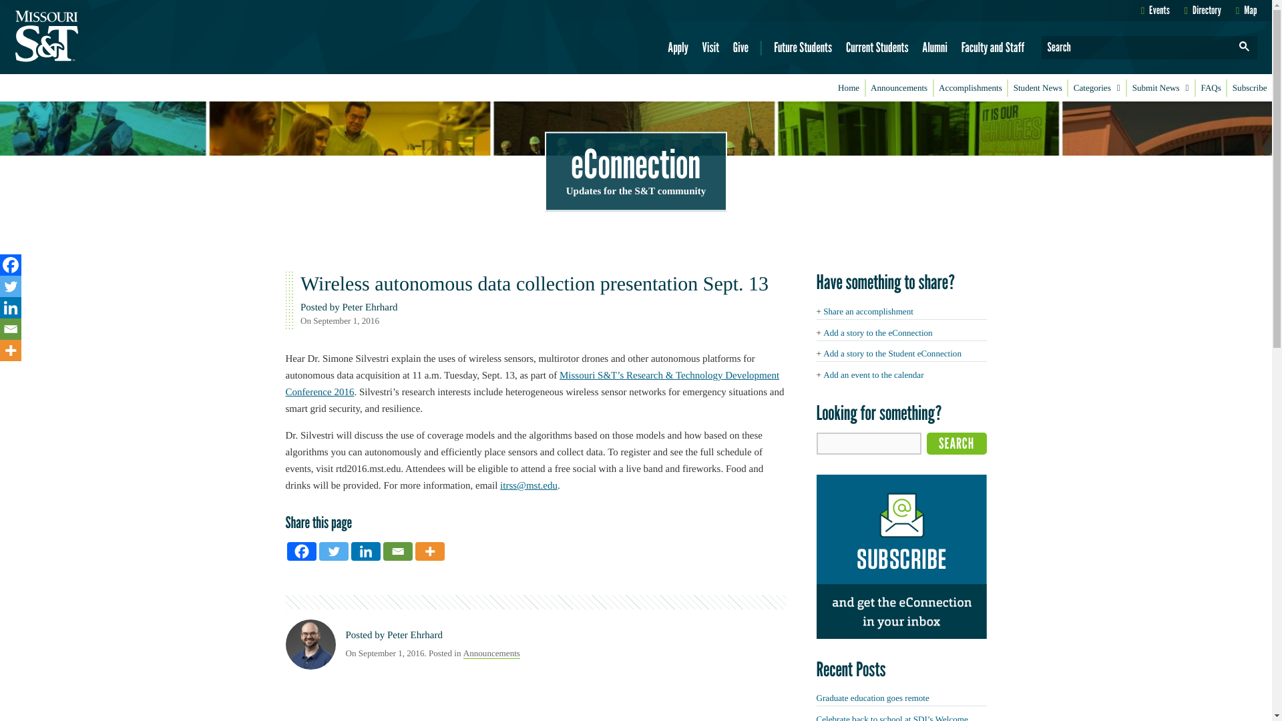 This screenshot has width=1282, height=721. Describe the element at coordinates (11, 286) in the screenshot. I see `Twitter` at that location.